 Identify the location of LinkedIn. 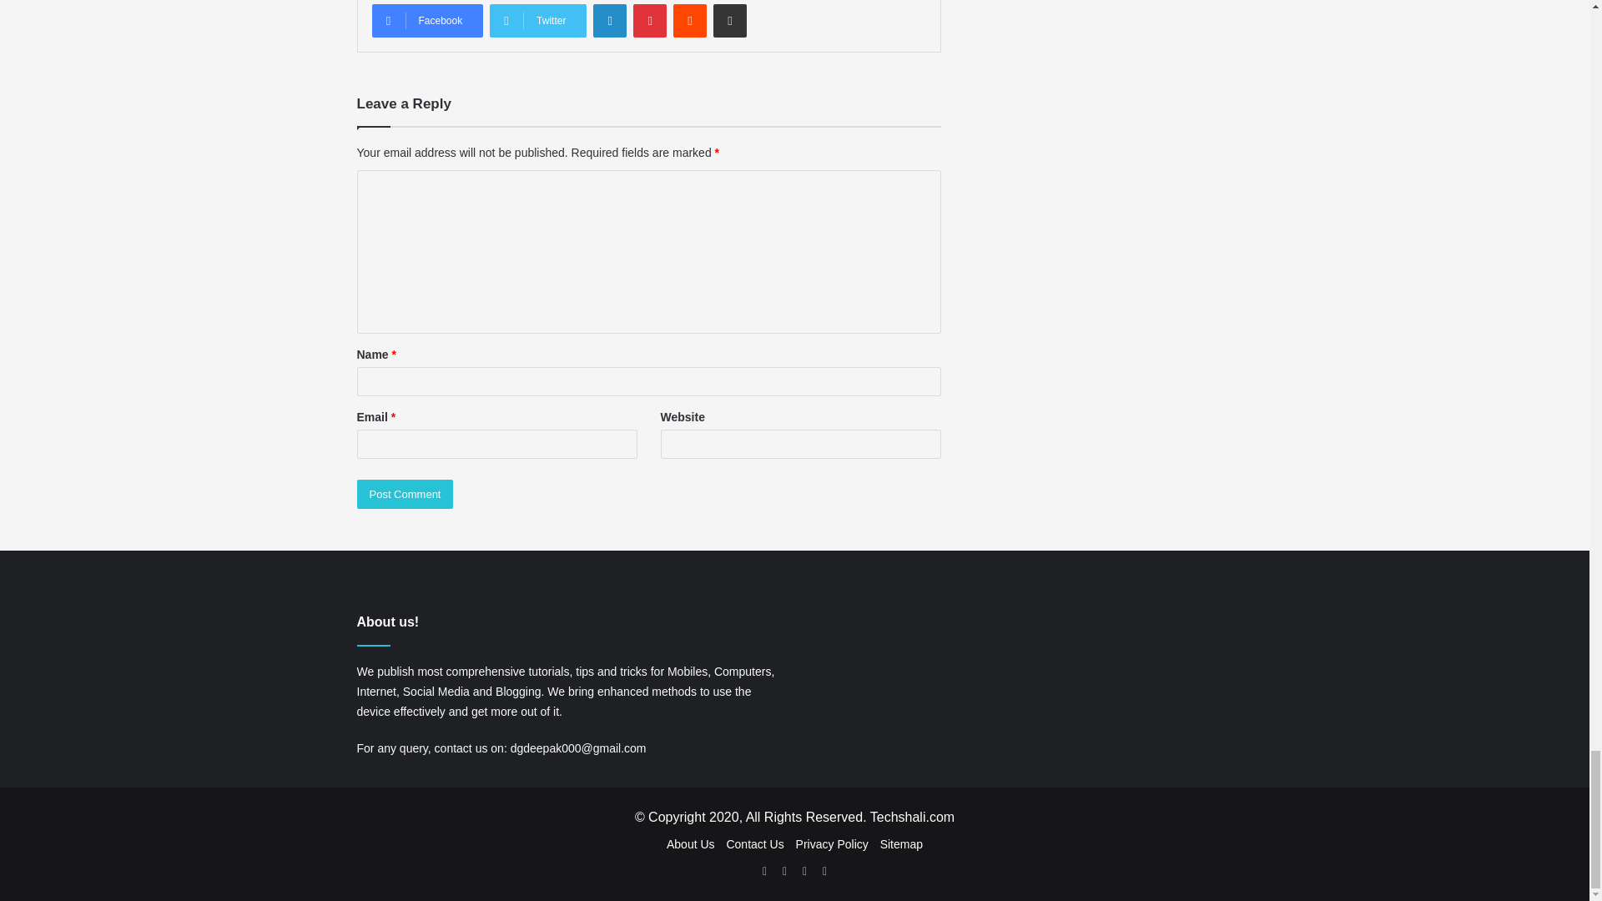
(609, 21).